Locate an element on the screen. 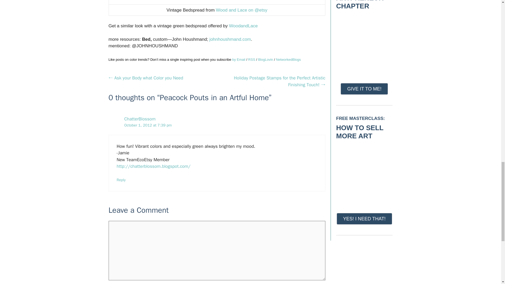  BlogLovin is located at coordinates (266, 59).